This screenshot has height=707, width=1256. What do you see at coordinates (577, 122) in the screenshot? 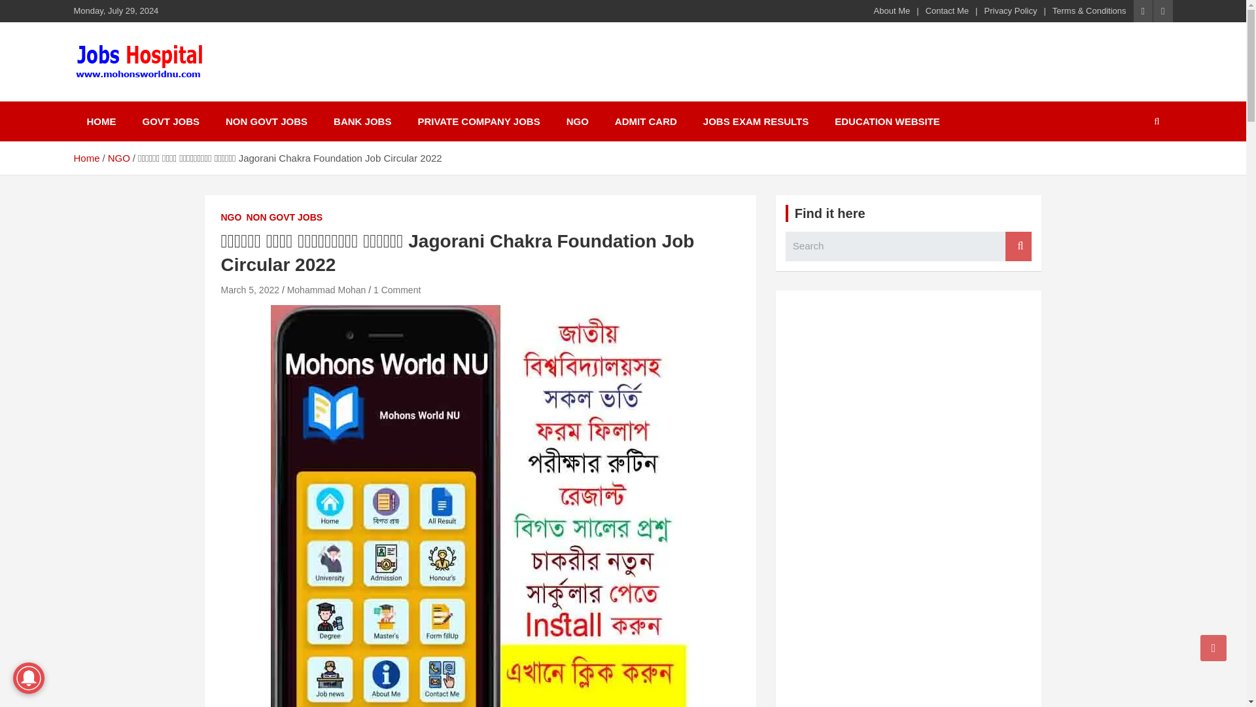
I see `NGO` at bounding box center [577, 122].